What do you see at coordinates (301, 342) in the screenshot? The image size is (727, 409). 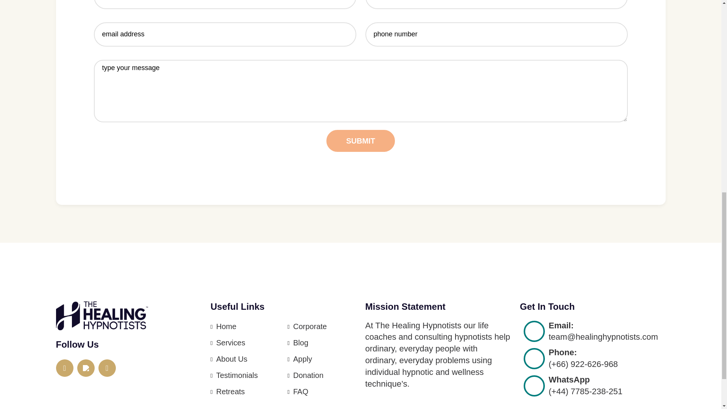 I see `Blog` at bounding box center [301, 342].